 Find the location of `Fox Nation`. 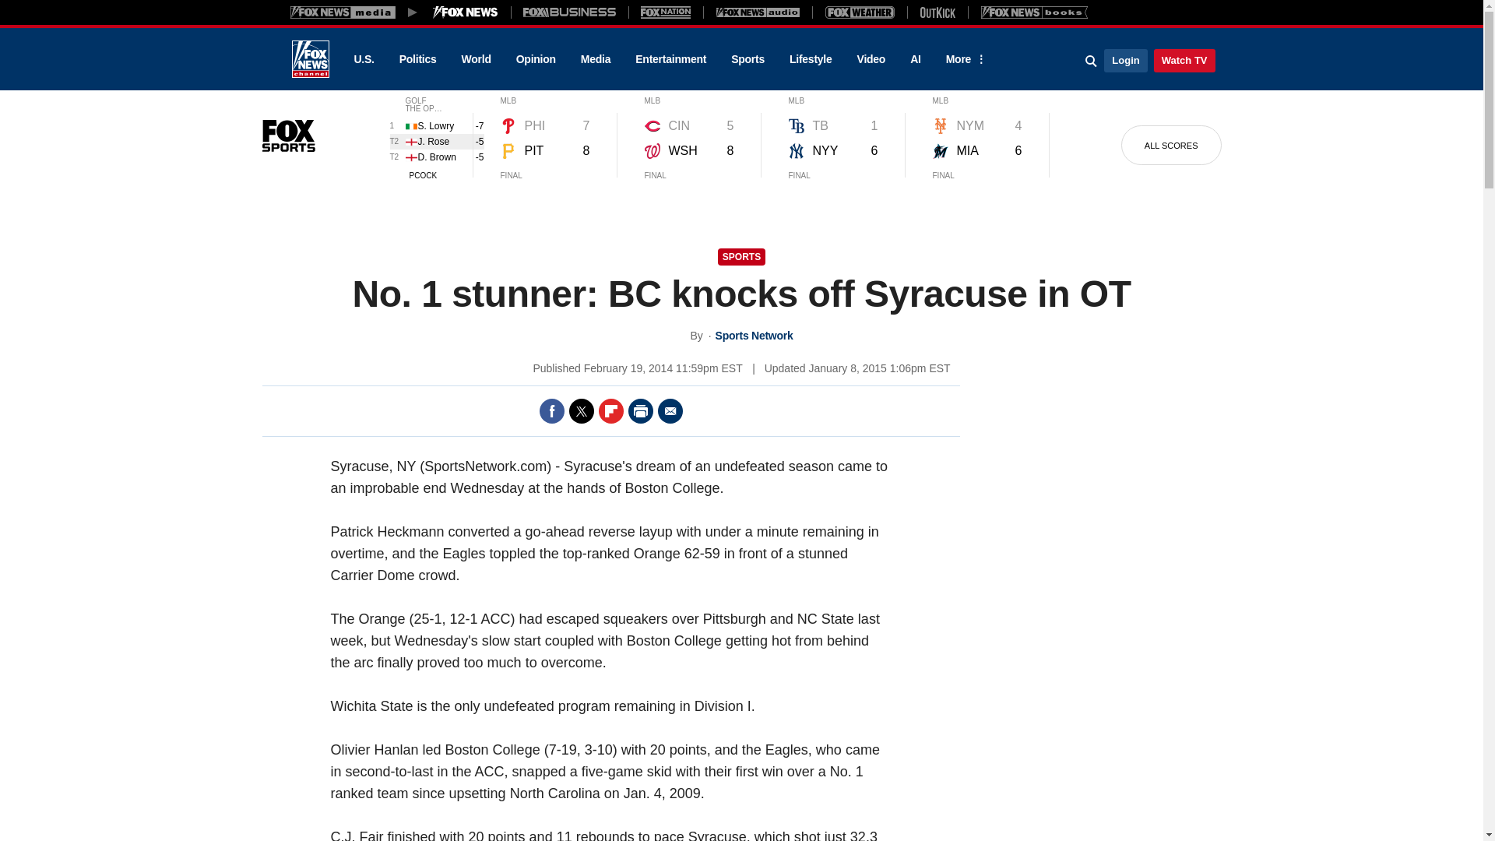

Fox Nation is located at coordinates (666, 12).